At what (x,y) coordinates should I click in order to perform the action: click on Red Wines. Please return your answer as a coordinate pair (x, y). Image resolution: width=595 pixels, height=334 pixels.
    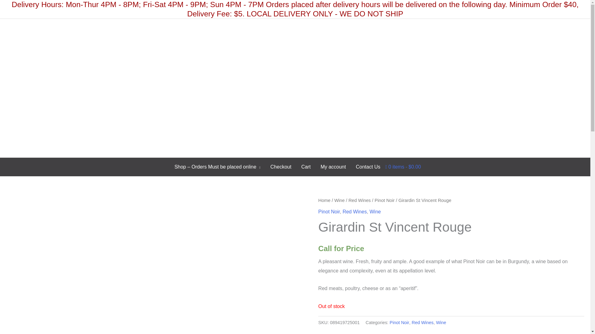
    Looking at the image, I should click on (359, 200).